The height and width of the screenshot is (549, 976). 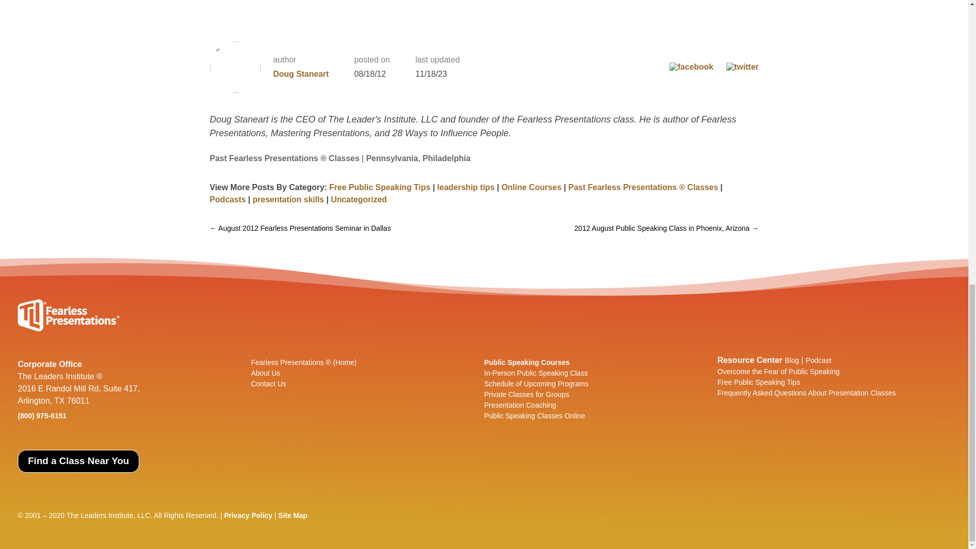 What do you see at coordinates (446, 158) in the screenshot?
I see `Philadelphia` at bounding box center [446, 158].